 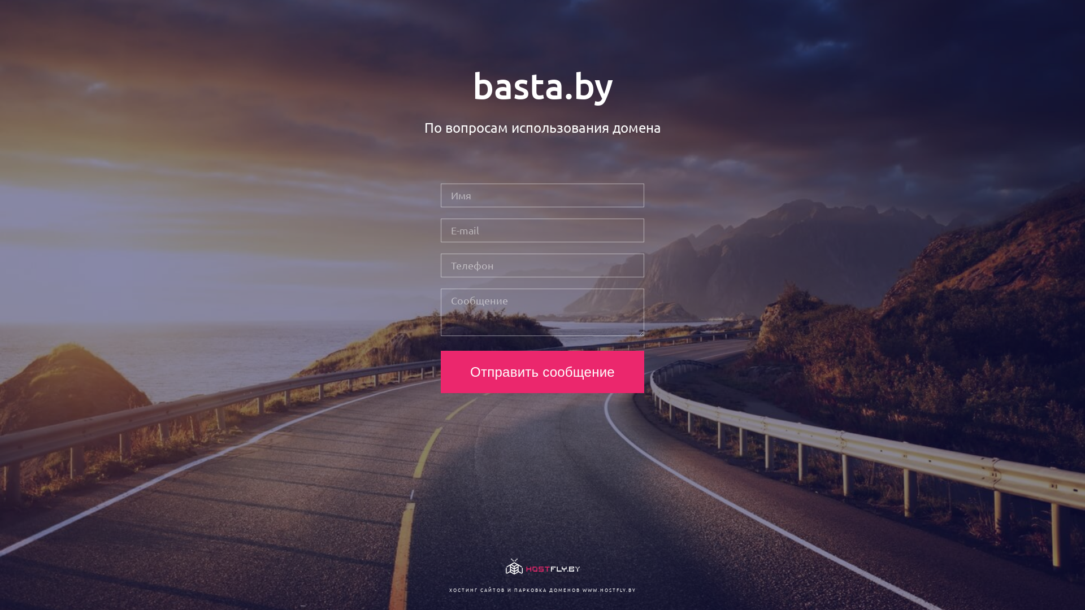 I want to click on WWW.HOSTFLY.BY, so click(x=609, y=590).